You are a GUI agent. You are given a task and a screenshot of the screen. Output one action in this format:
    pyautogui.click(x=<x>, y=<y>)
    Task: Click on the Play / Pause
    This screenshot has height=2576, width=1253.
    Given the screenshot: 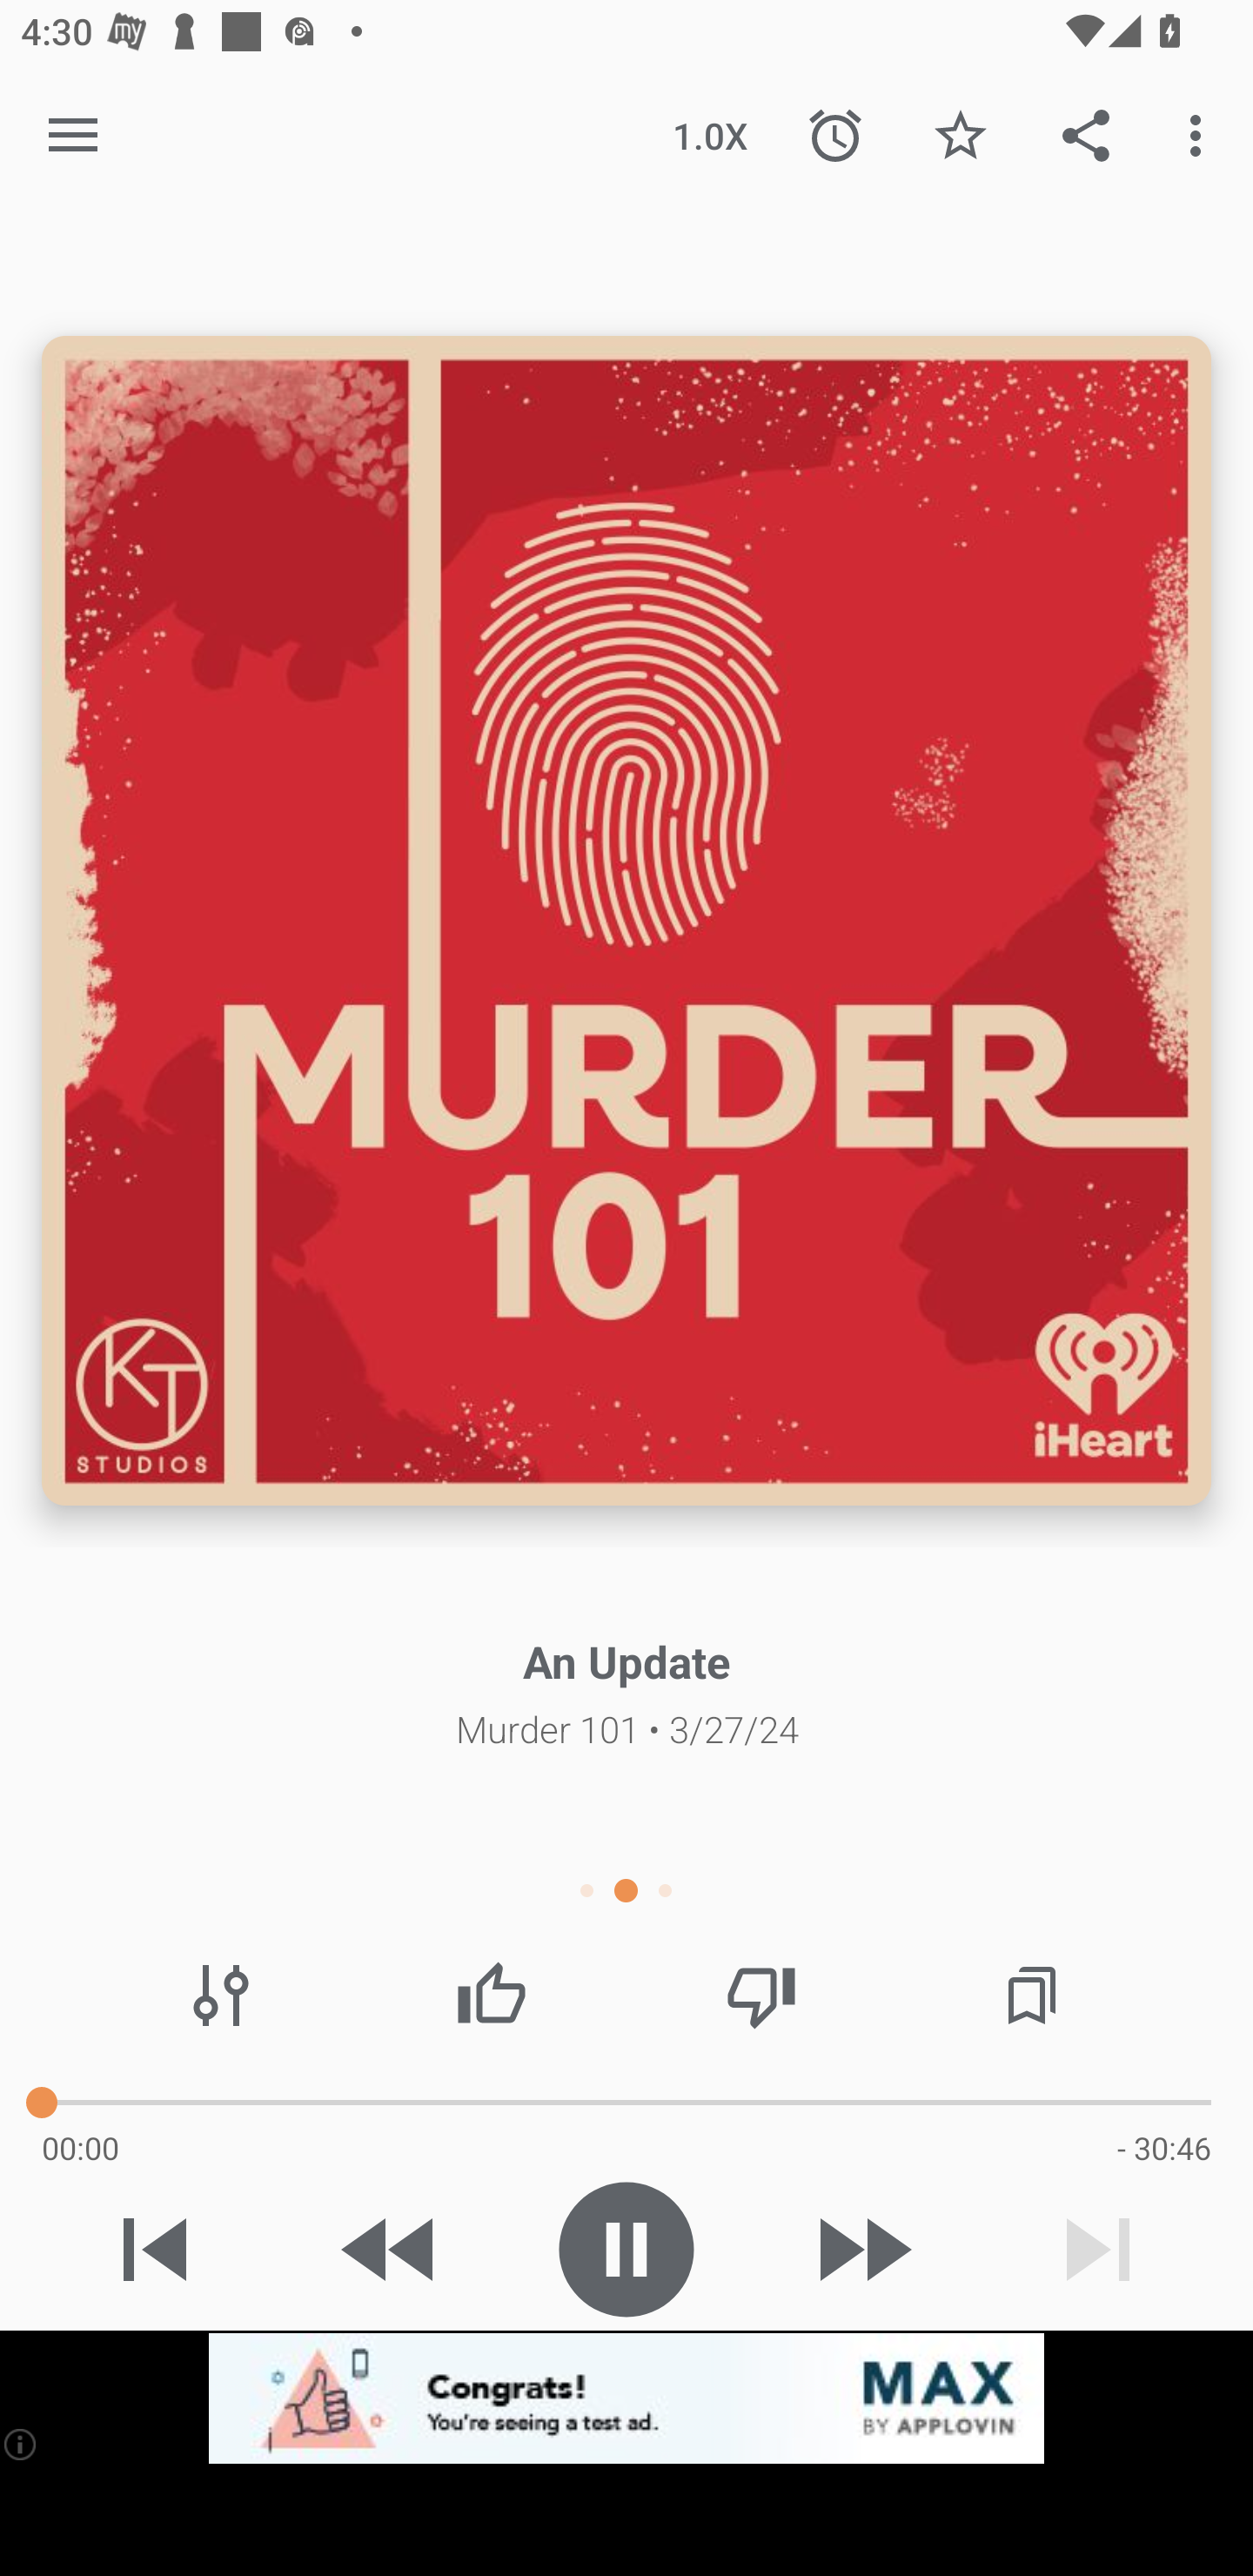 What is the action you would take?
    pyautogui.click(x=626, y=2250)
    